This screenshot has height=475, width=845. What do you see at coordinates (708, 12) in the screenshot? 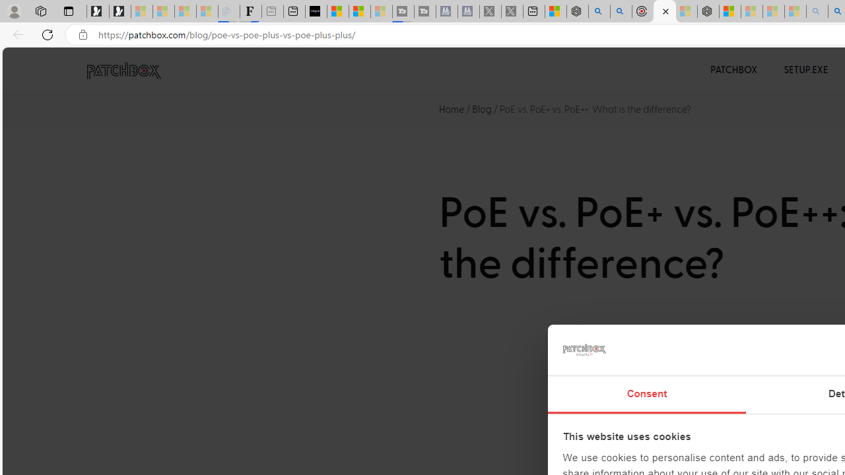
I see `Nordace - Nordace Siena Is Not An Ordinary Backpack` at bounding box center [708, 12].